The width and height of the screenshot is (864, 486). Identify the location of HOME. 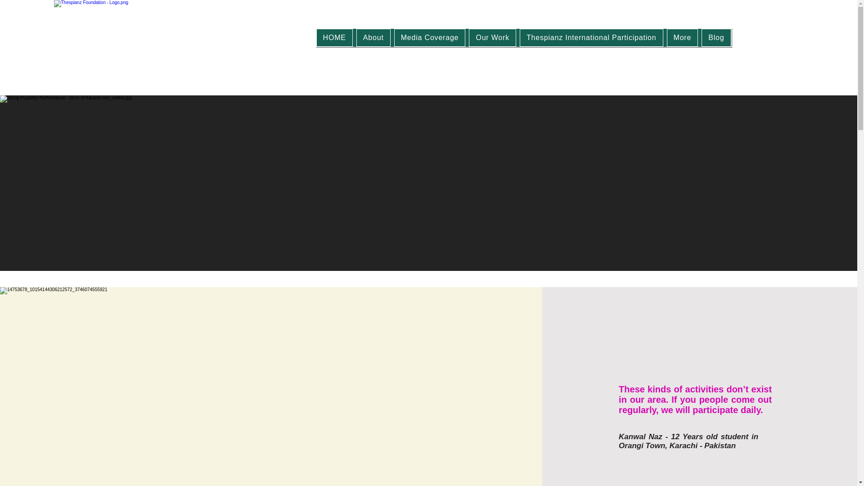
(334, 37).